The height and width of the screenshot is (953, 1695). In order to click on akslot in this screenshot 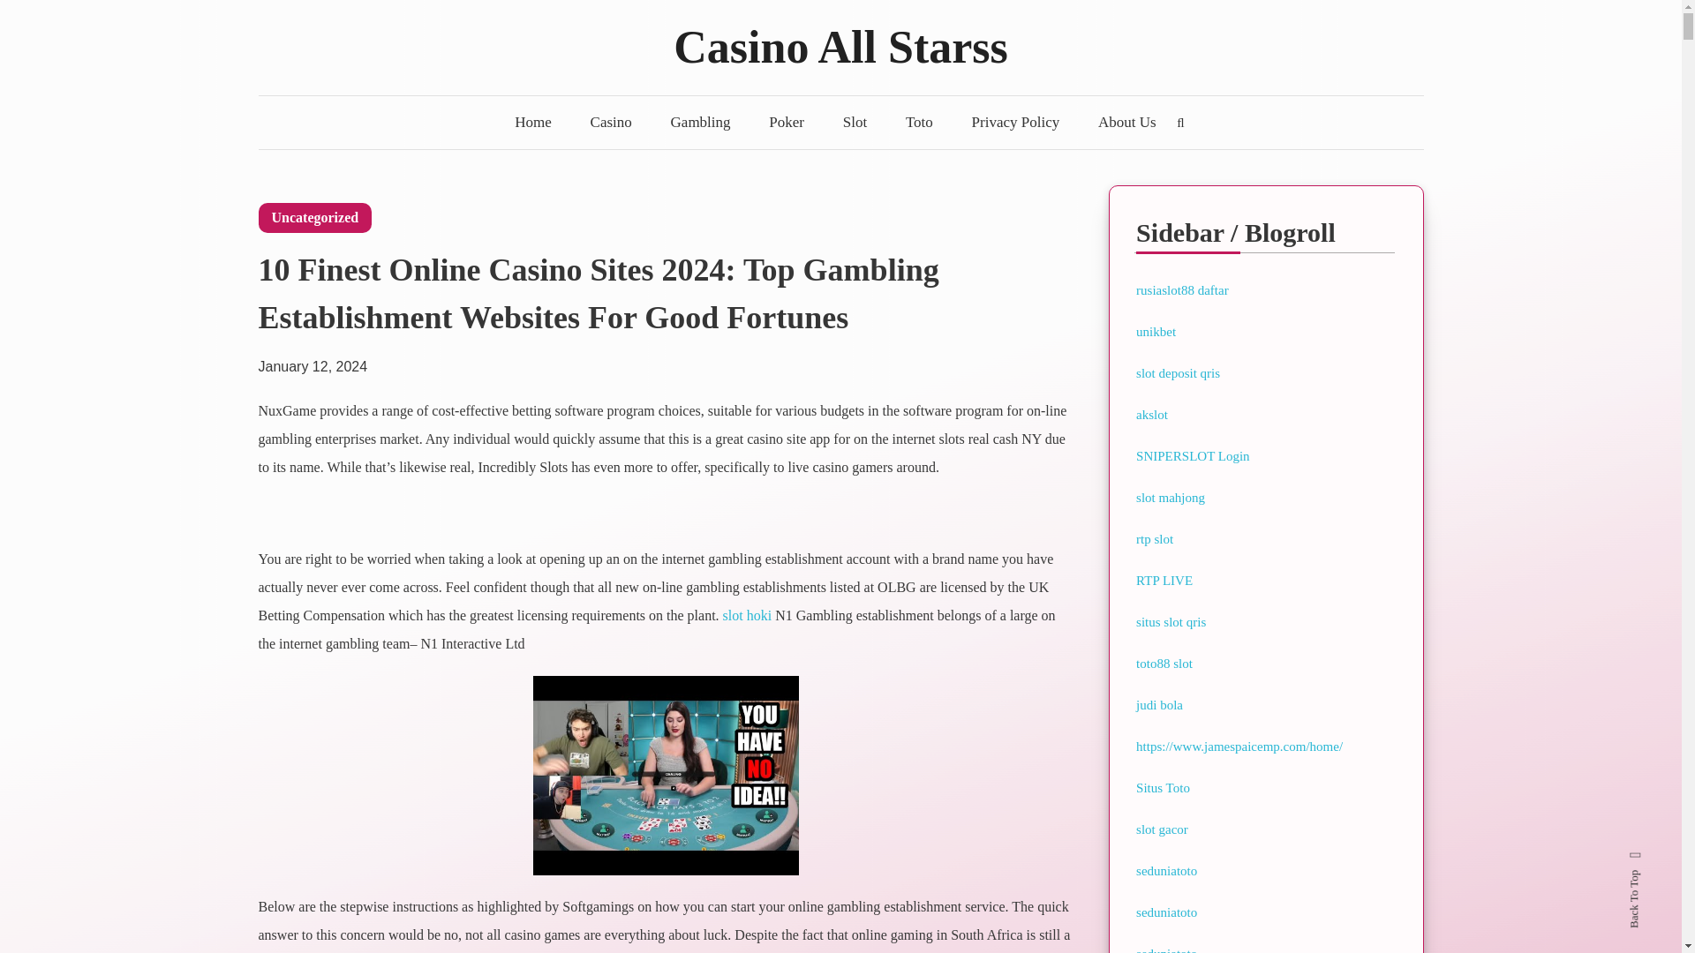, I will do `click(1151, 415)`.